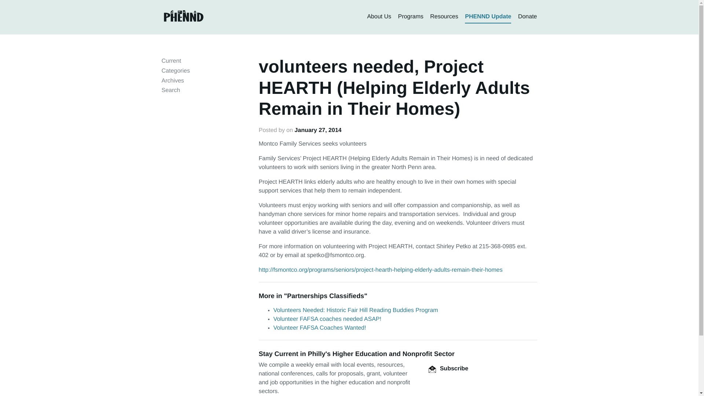 Image resolution: width=704 pixels, height=396 pixels. What do you see at coordinates (327, 319) in the screenshot?
I see `Volunteer FAFSA coaches needed ASAP!` at bounding box center [327, 319].